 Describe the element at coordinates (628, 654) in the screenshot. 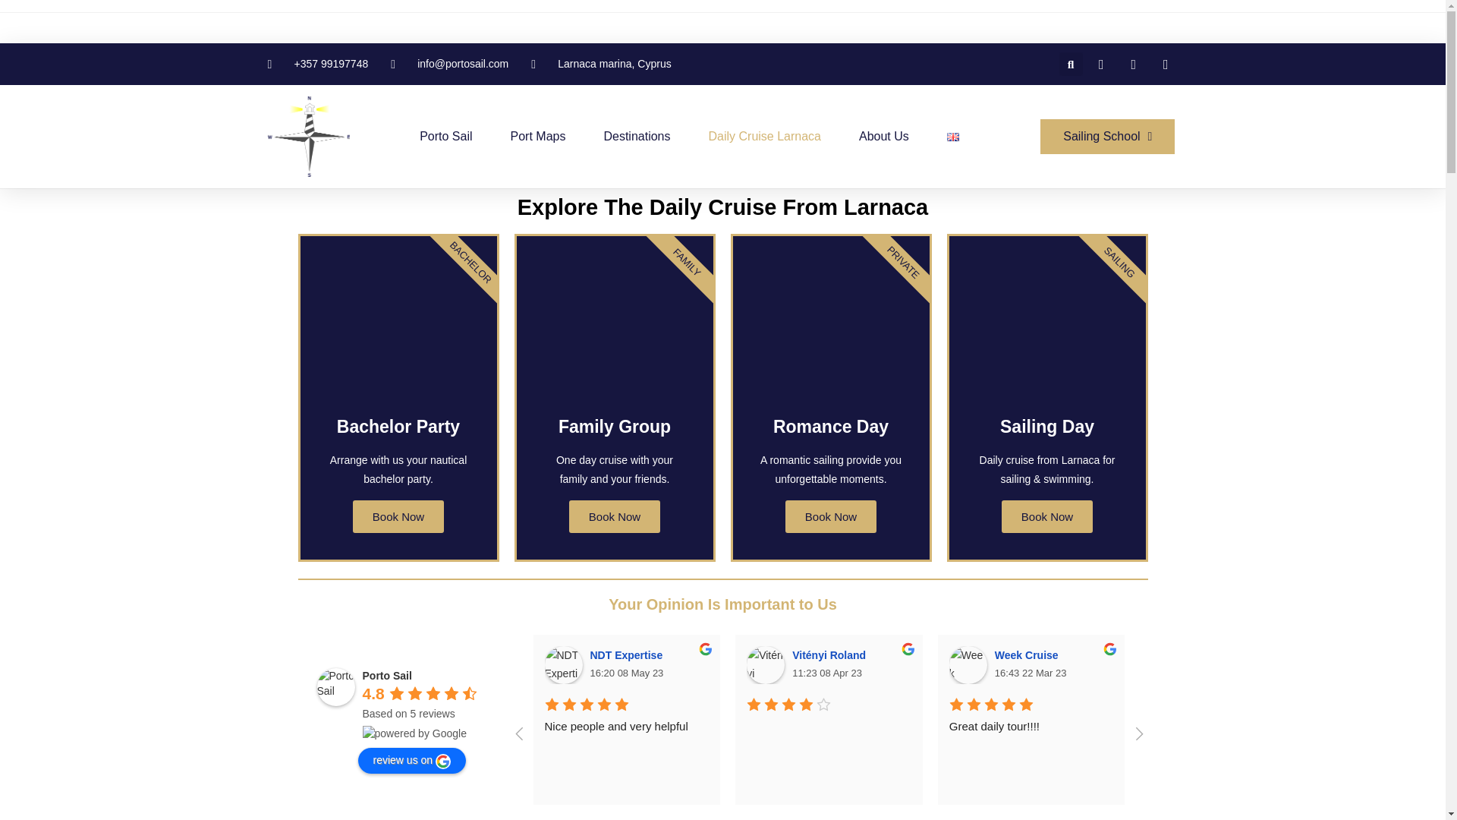

I see `NDT Expertise` at that location.